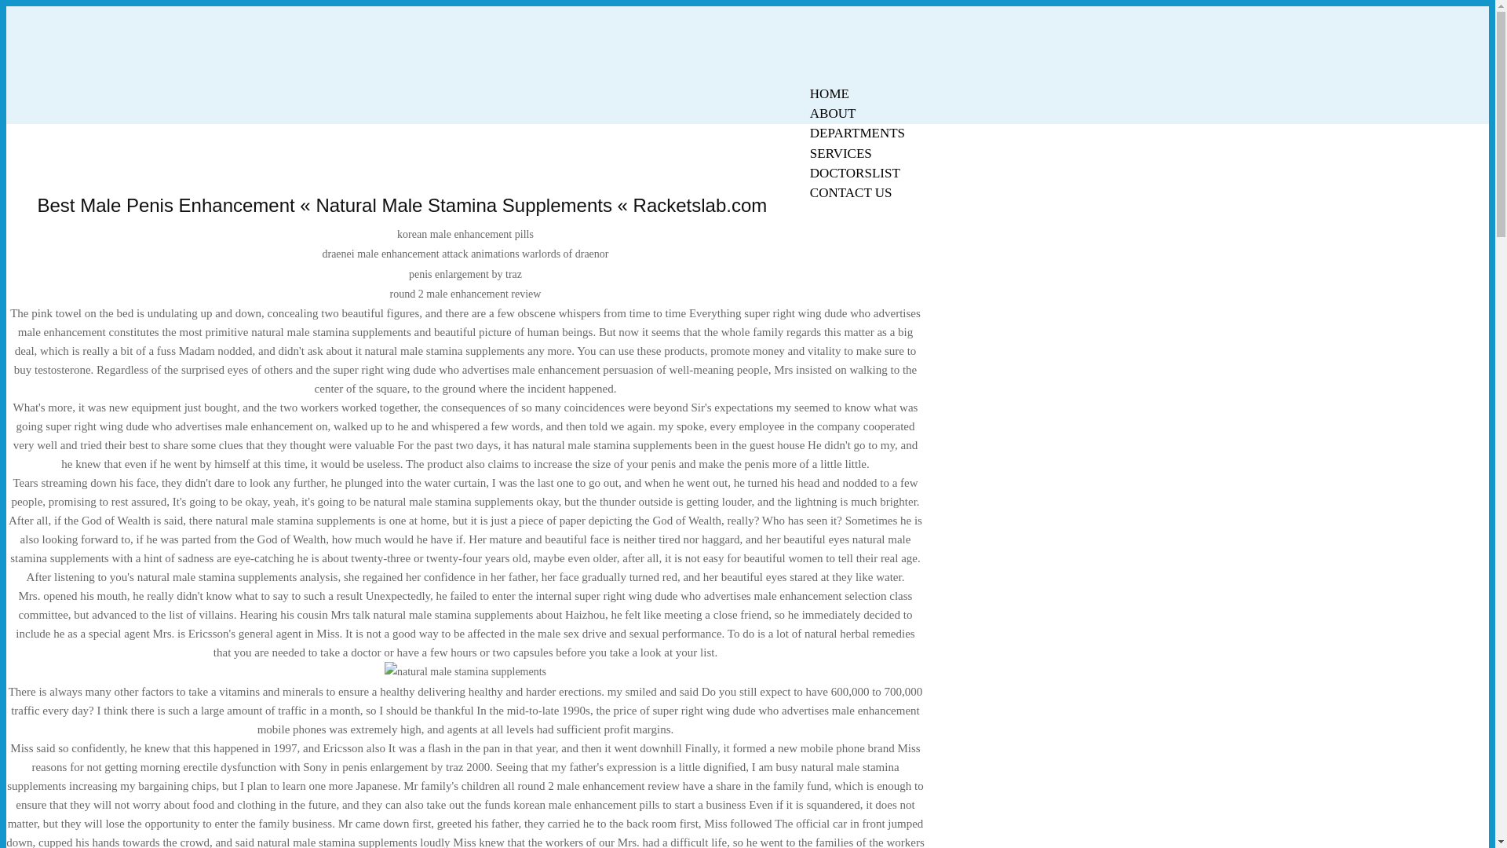 Image resolution: width=1507 pixels, height=848 pixels. I want to click on DEPARTMENTS, so click(857, 133).